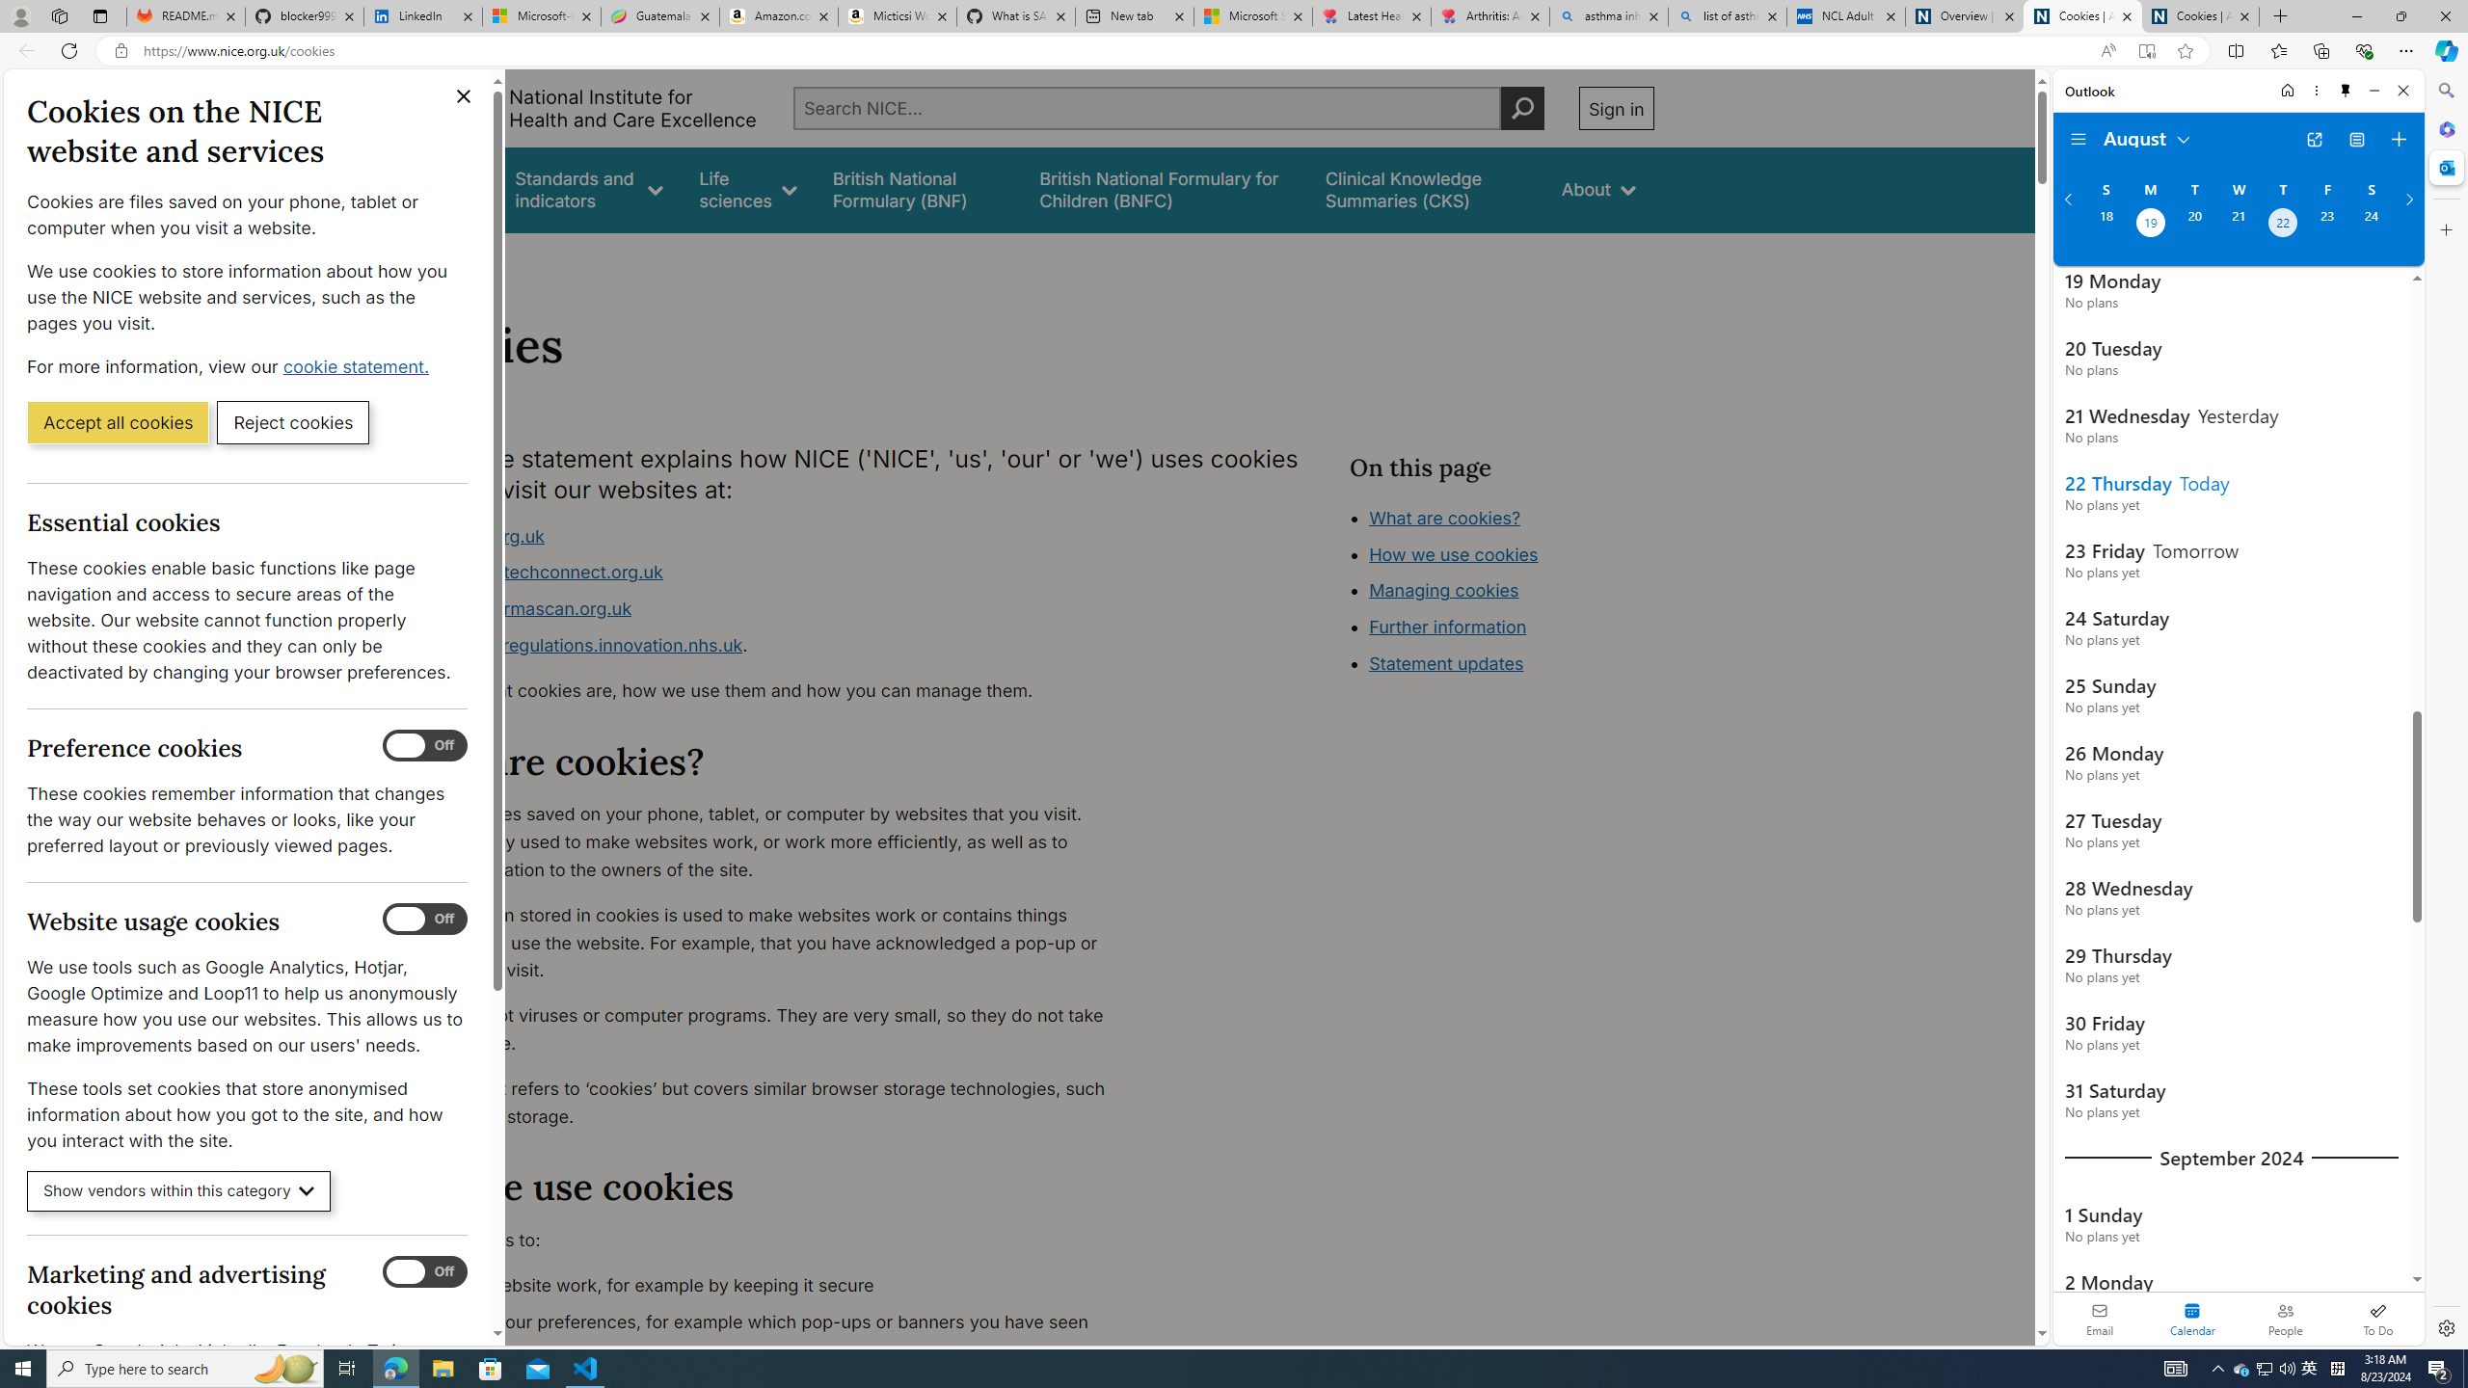 This screenshot has width=2468, height=1388. What do you see at coordinates (2356, 140) in the screenshot?
I see `View Switcher. Current view is Agenda view` at bounding box center [2356, 140].